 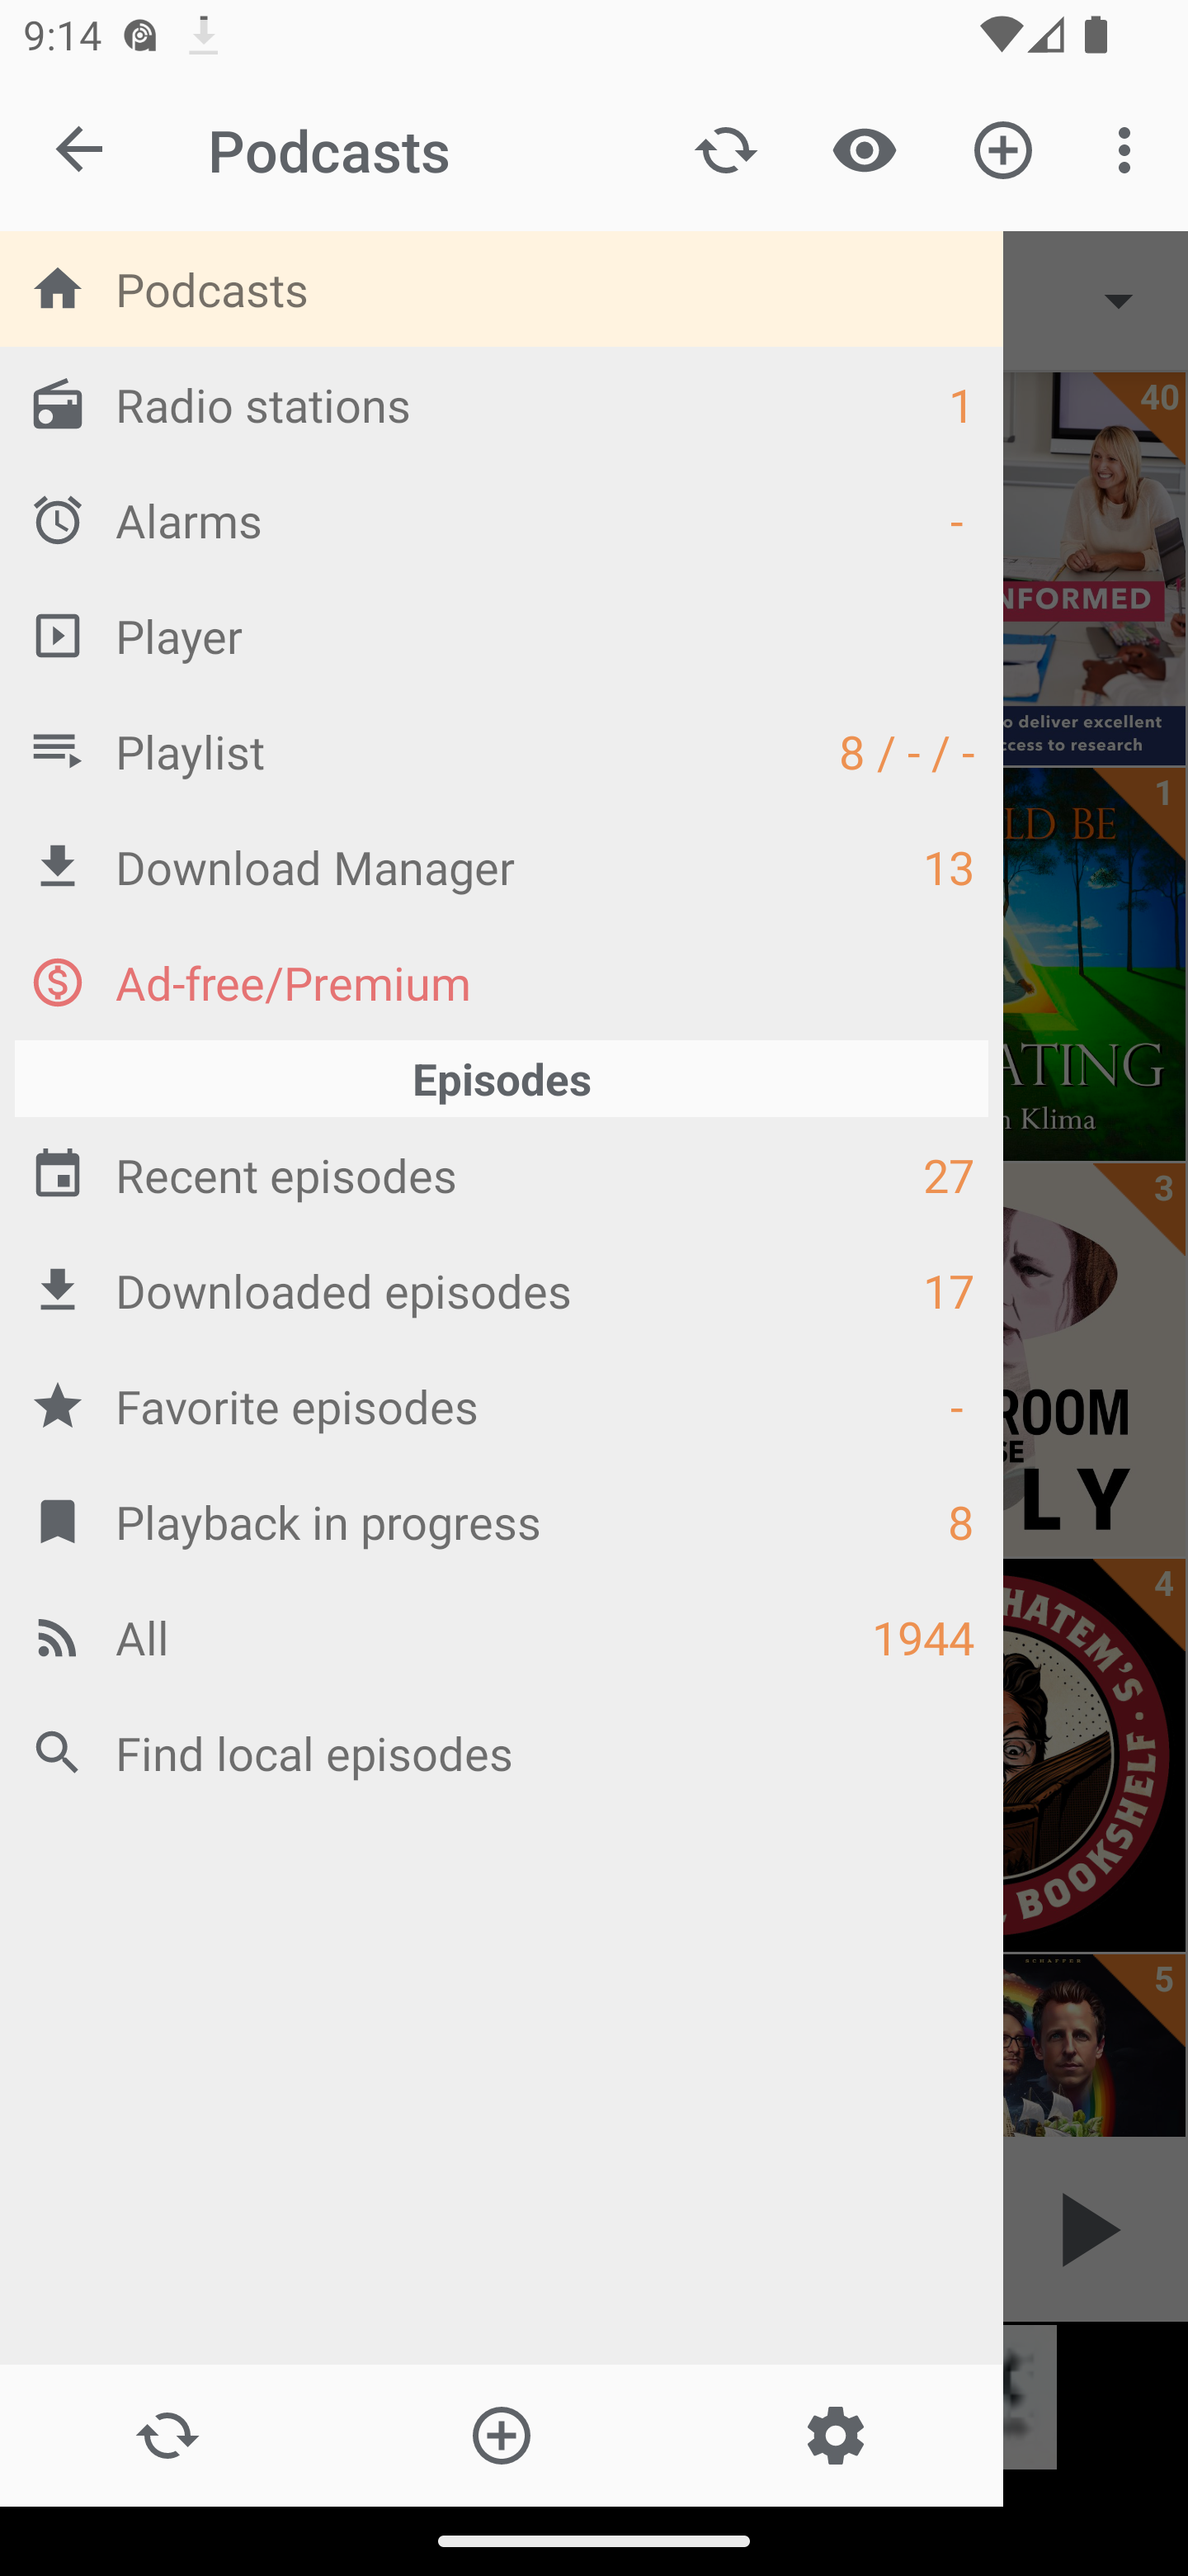 I want to click on Favorite episodes  - , so click(x=502, y=1405).